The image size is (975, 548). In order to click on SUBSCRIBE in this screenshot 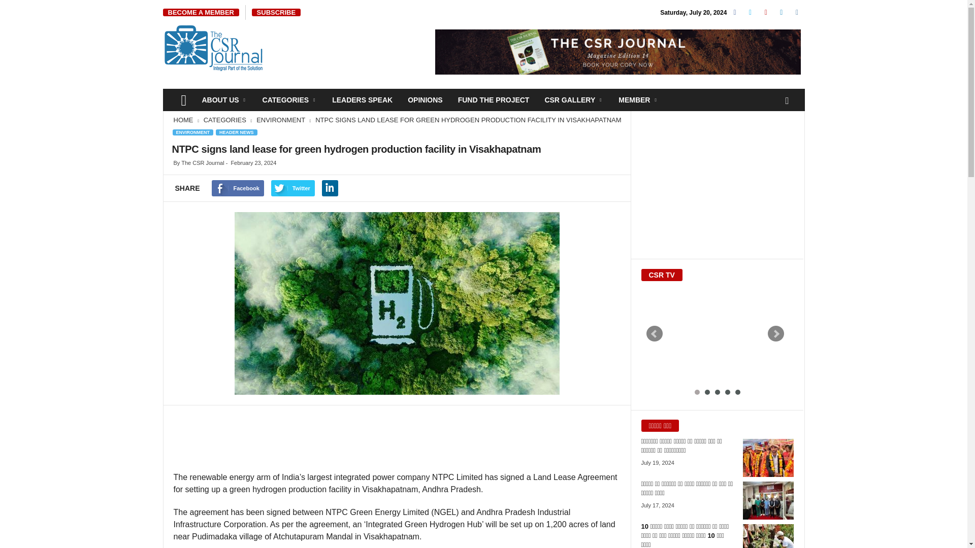, I will do `click(276, 12)`.